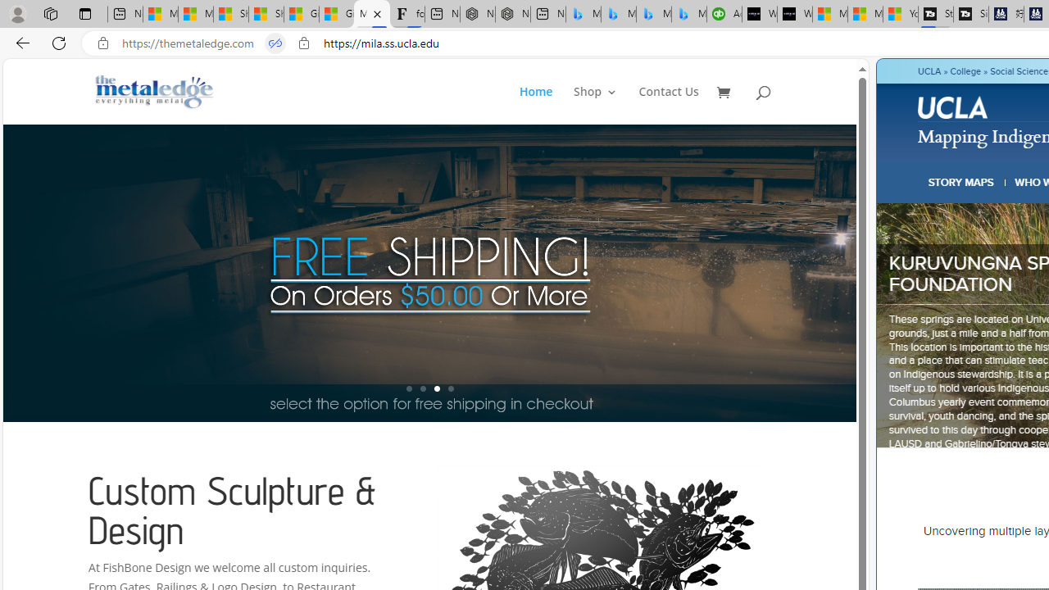 Image resolution: width=1049 pixels, height=590 pixels. What do you see at coordinates (371, 15) in the screenshot?
I see `Mapping Indigenous LA` at bounding box center [371, 15].